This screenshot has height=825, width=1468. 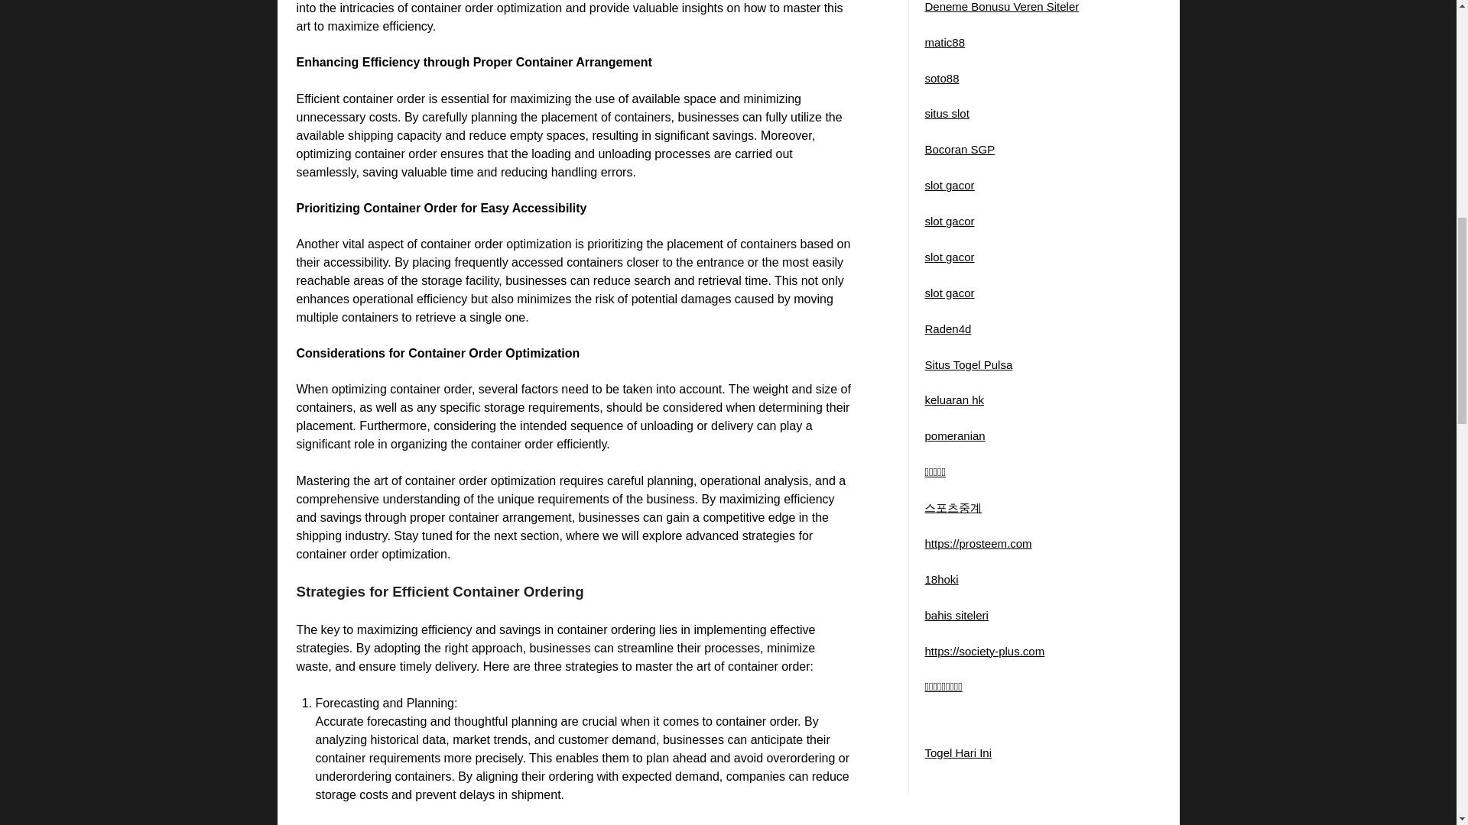 What do you see at coordinates (950, 221) in the screenshot?
I see `slot gacor` at bounding box center [950, 221].